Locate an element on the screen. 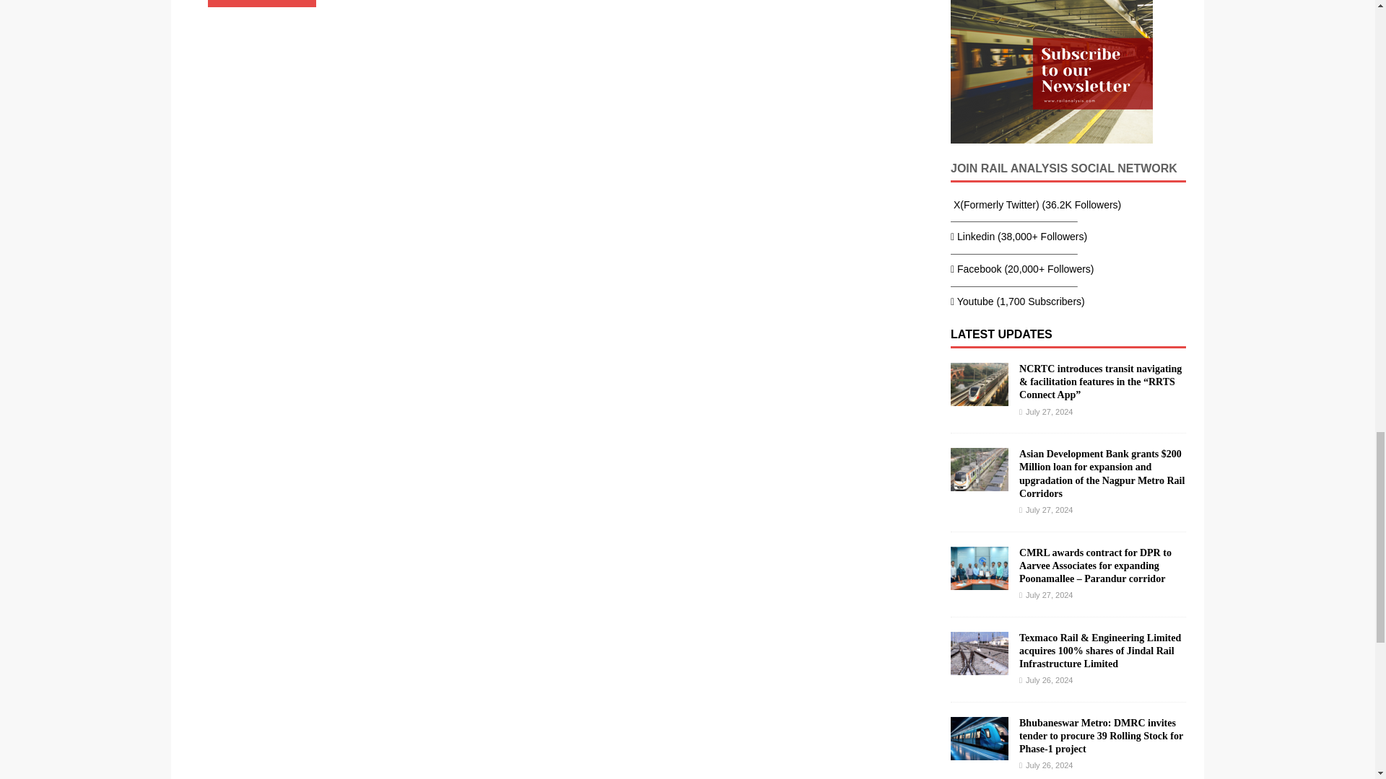 The width and height of the screenshot is (1386, 779). Post Comment is located at coordinates (261, 3).